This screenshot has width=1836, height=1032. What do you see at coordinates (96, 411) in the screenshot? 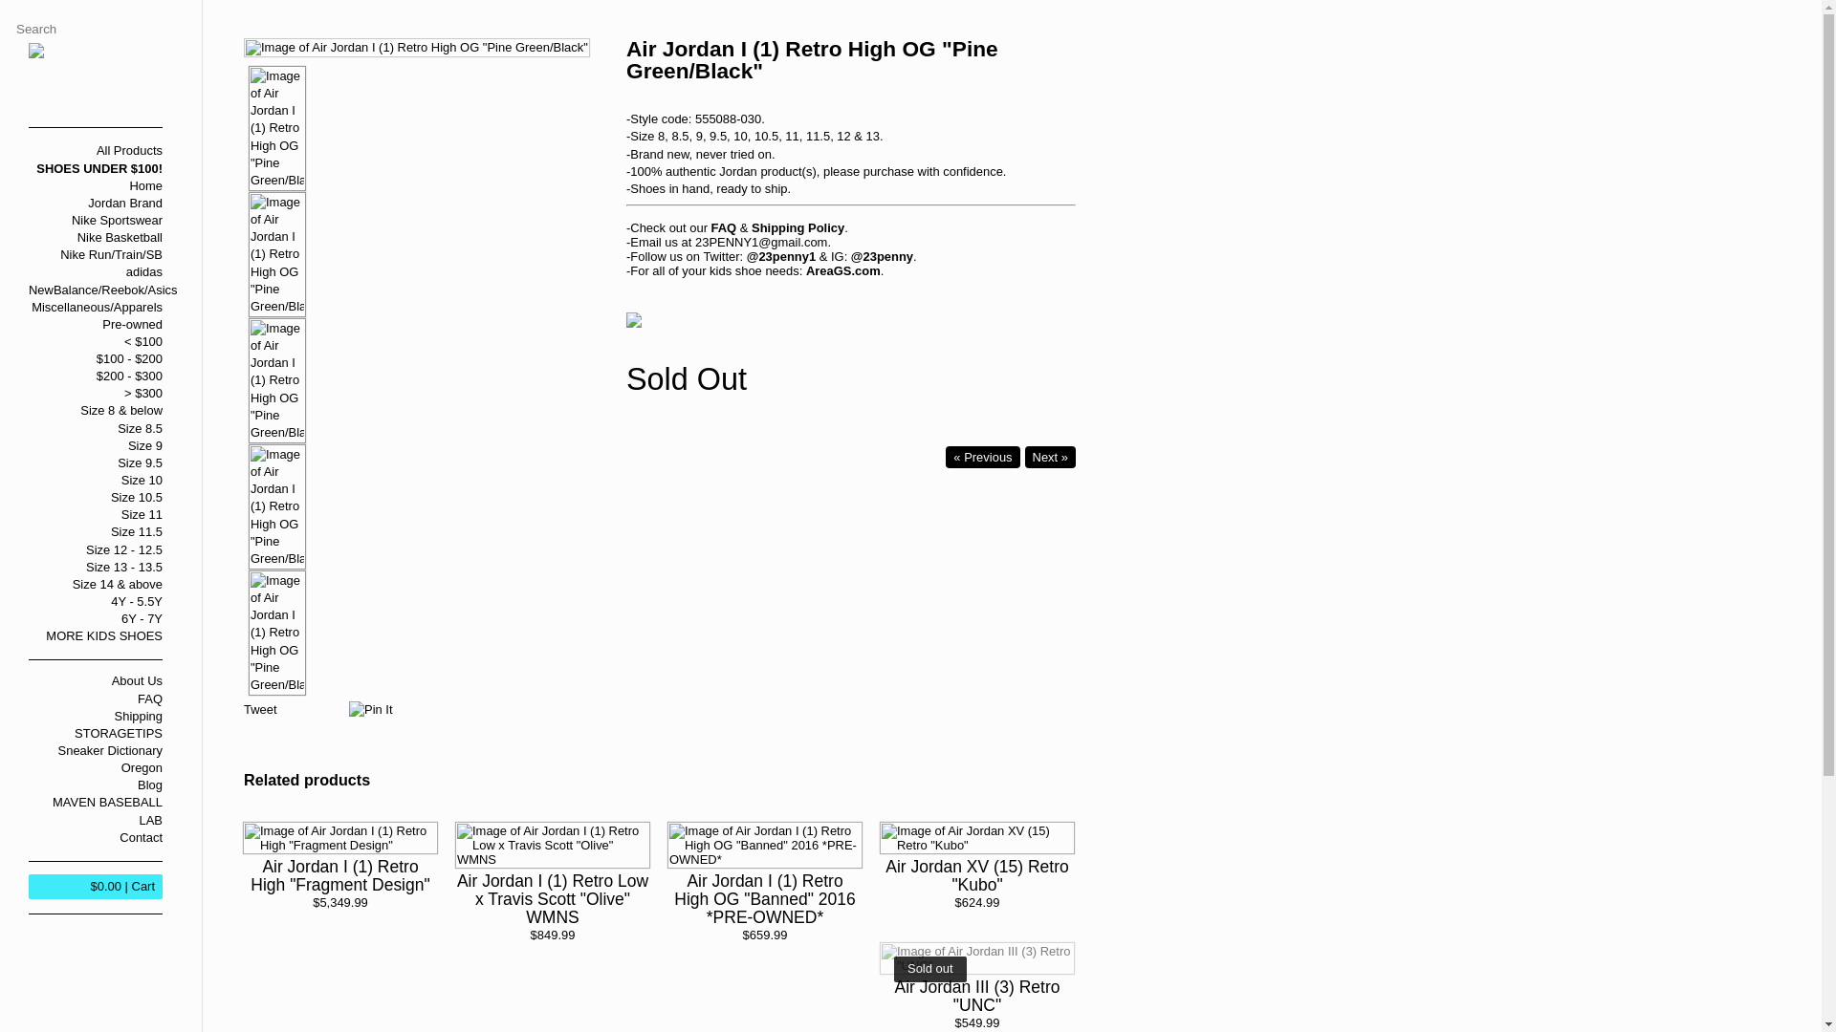
I see `Size 8 & below` at bounding box center [96, 411].